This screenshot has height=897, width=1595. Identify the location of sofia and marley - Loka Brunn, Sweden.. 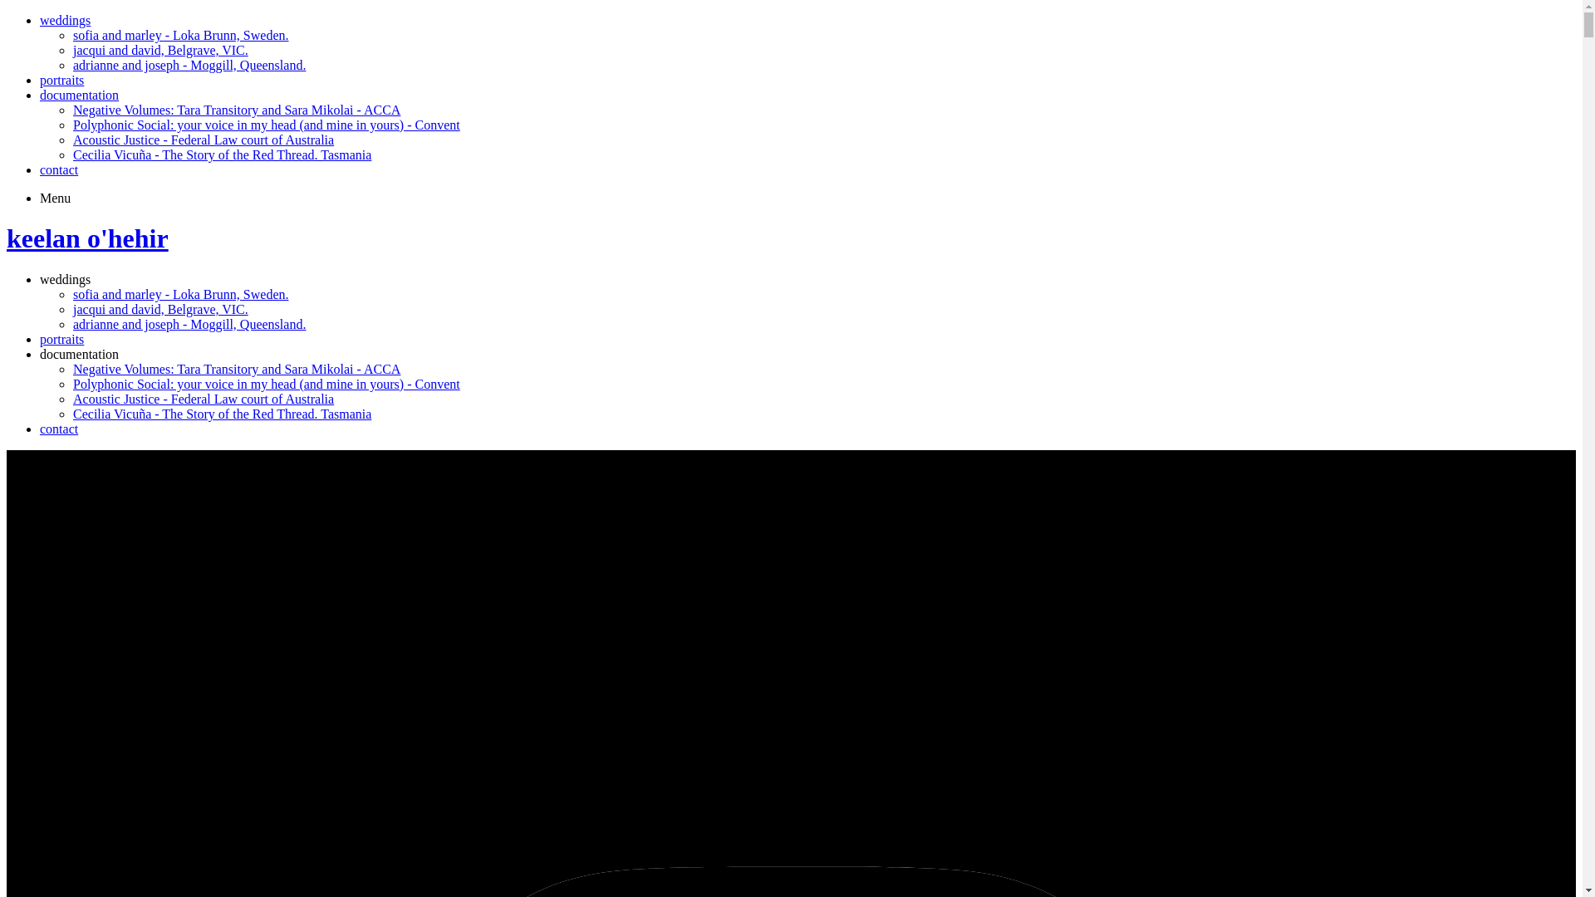
(181, 35).